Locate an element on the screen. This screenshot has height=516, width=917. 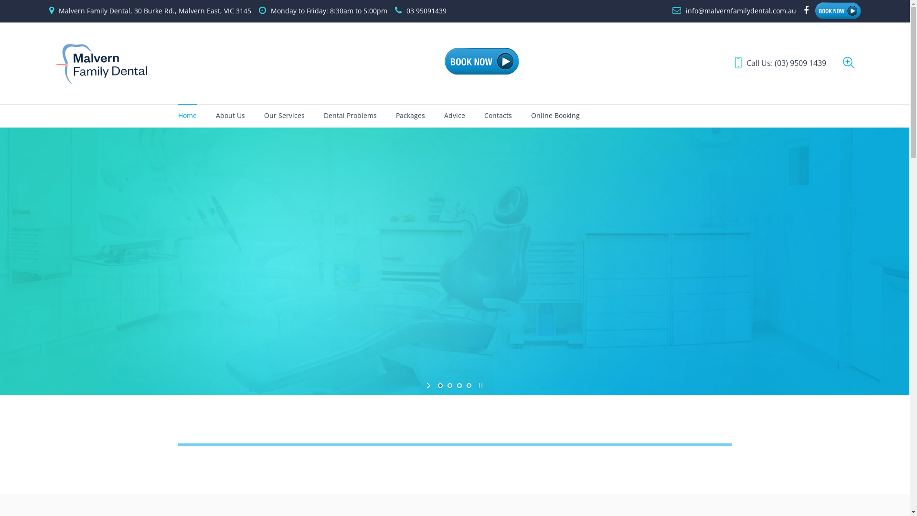
Packages is located at coordinates (410, 116).